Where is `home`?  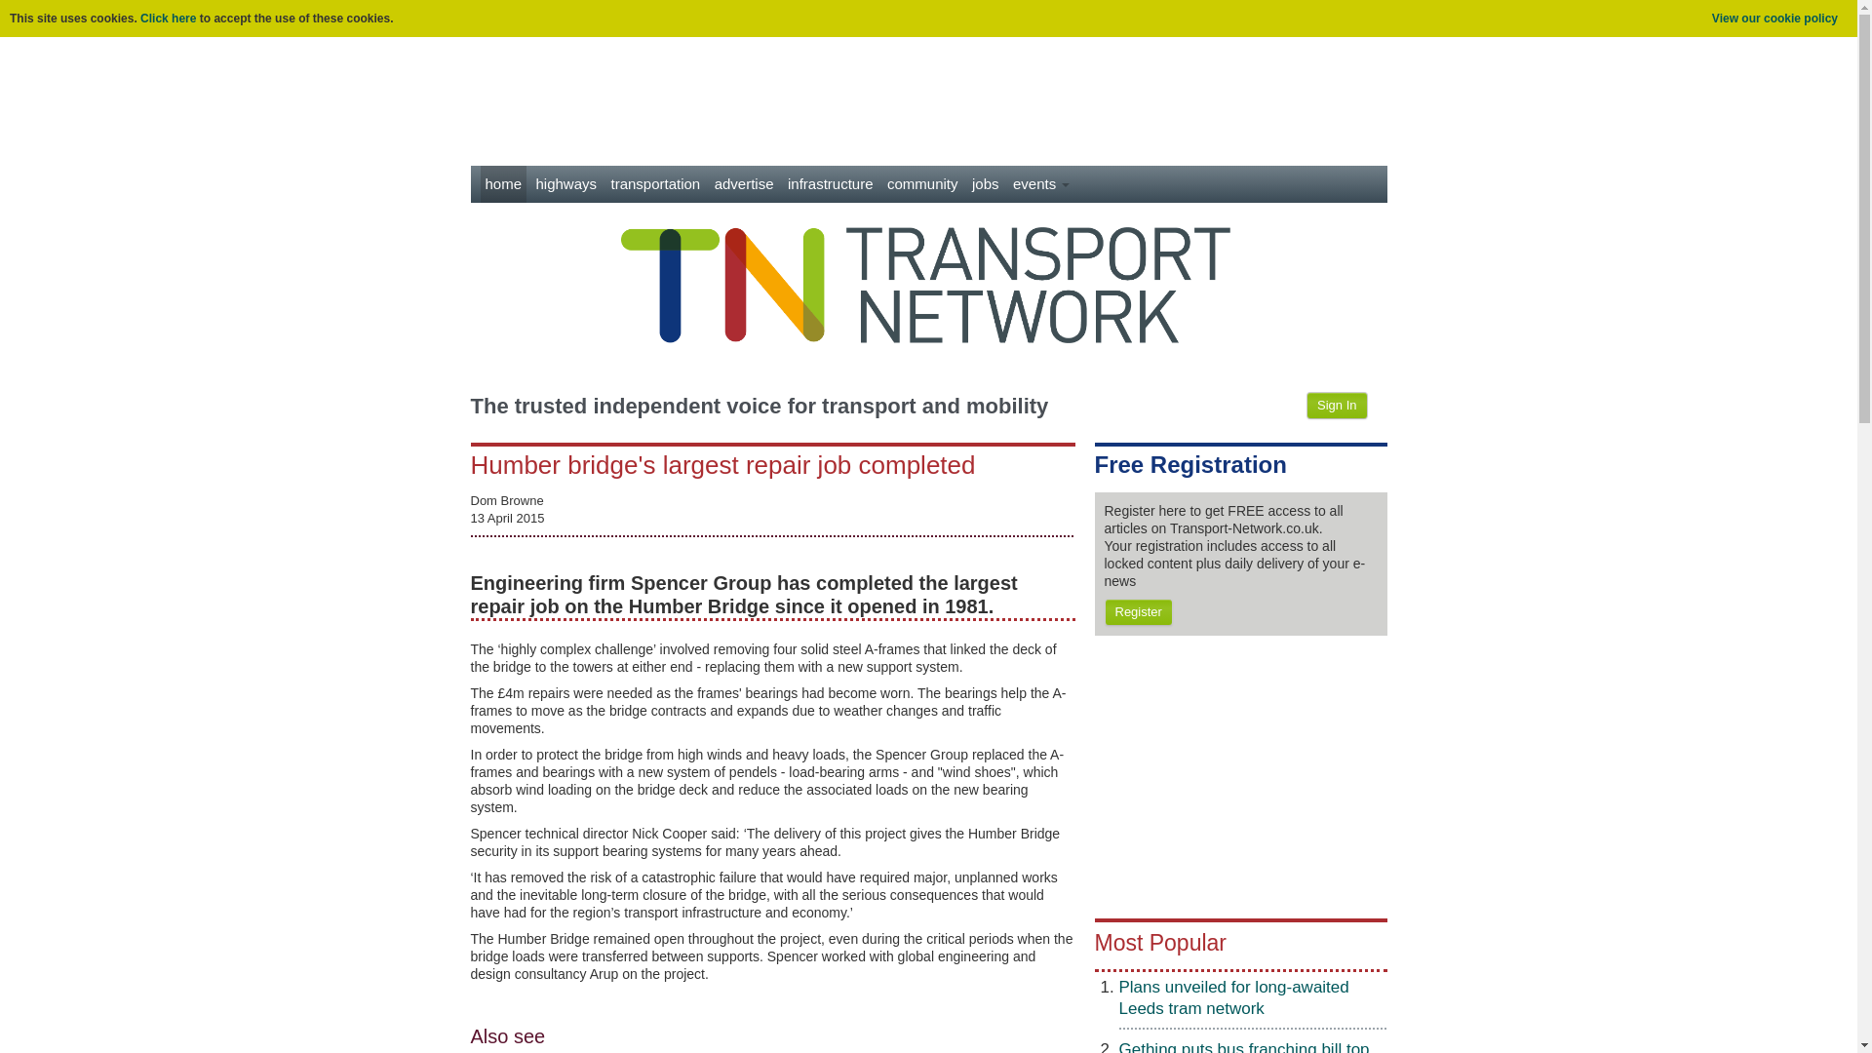
home is located at coordinates (502, 183).